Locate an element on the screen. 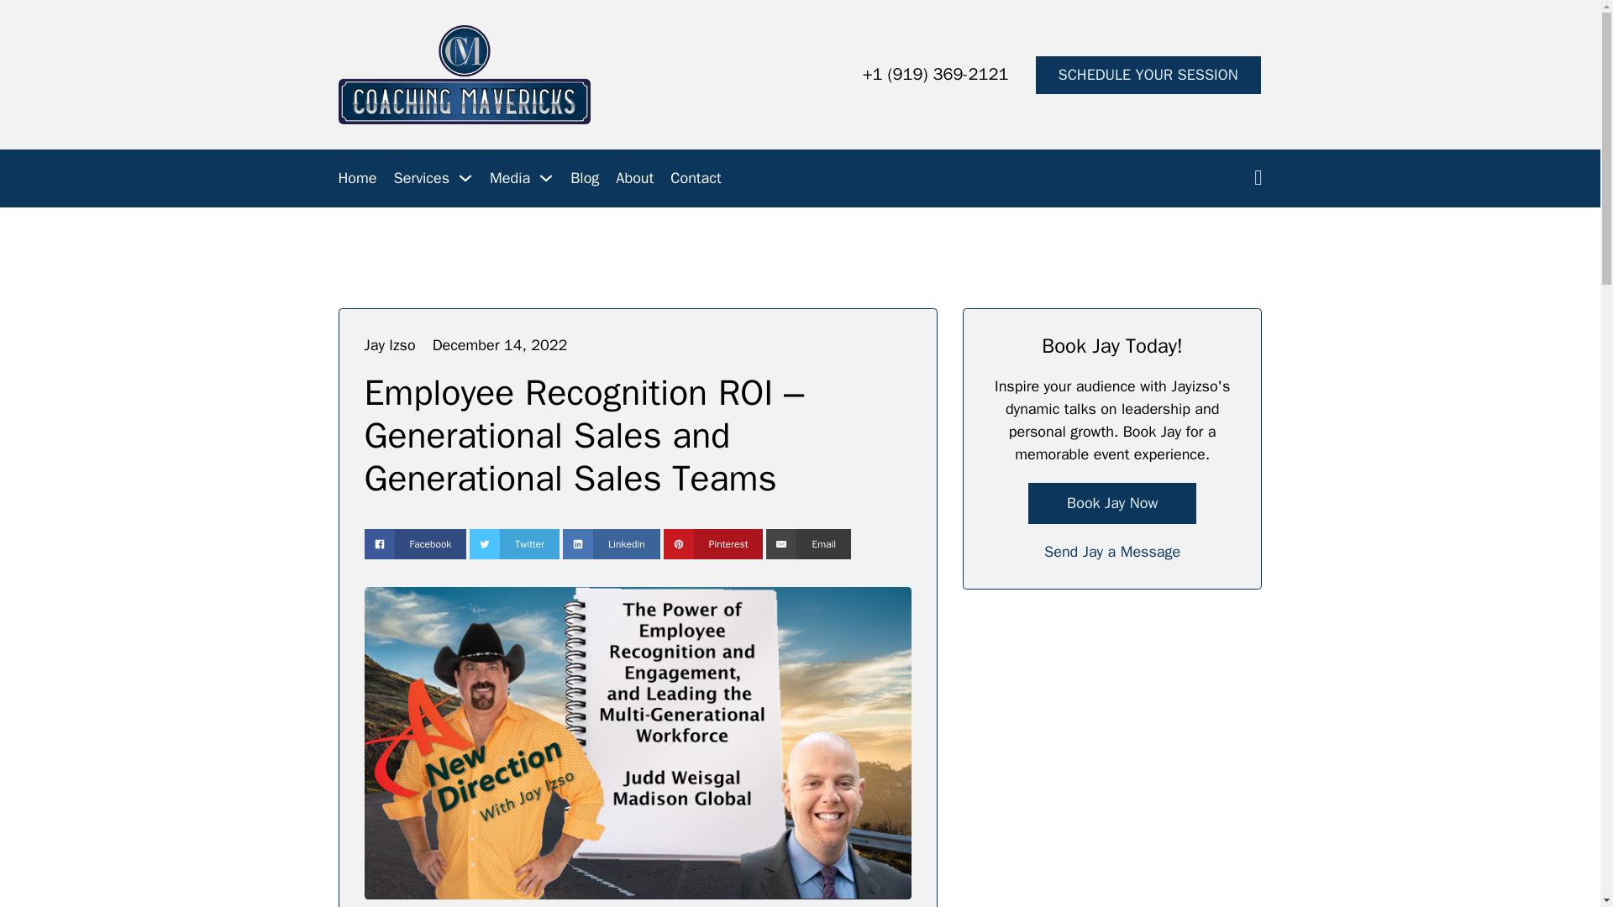  Blog is located at coordinates (585, 178).